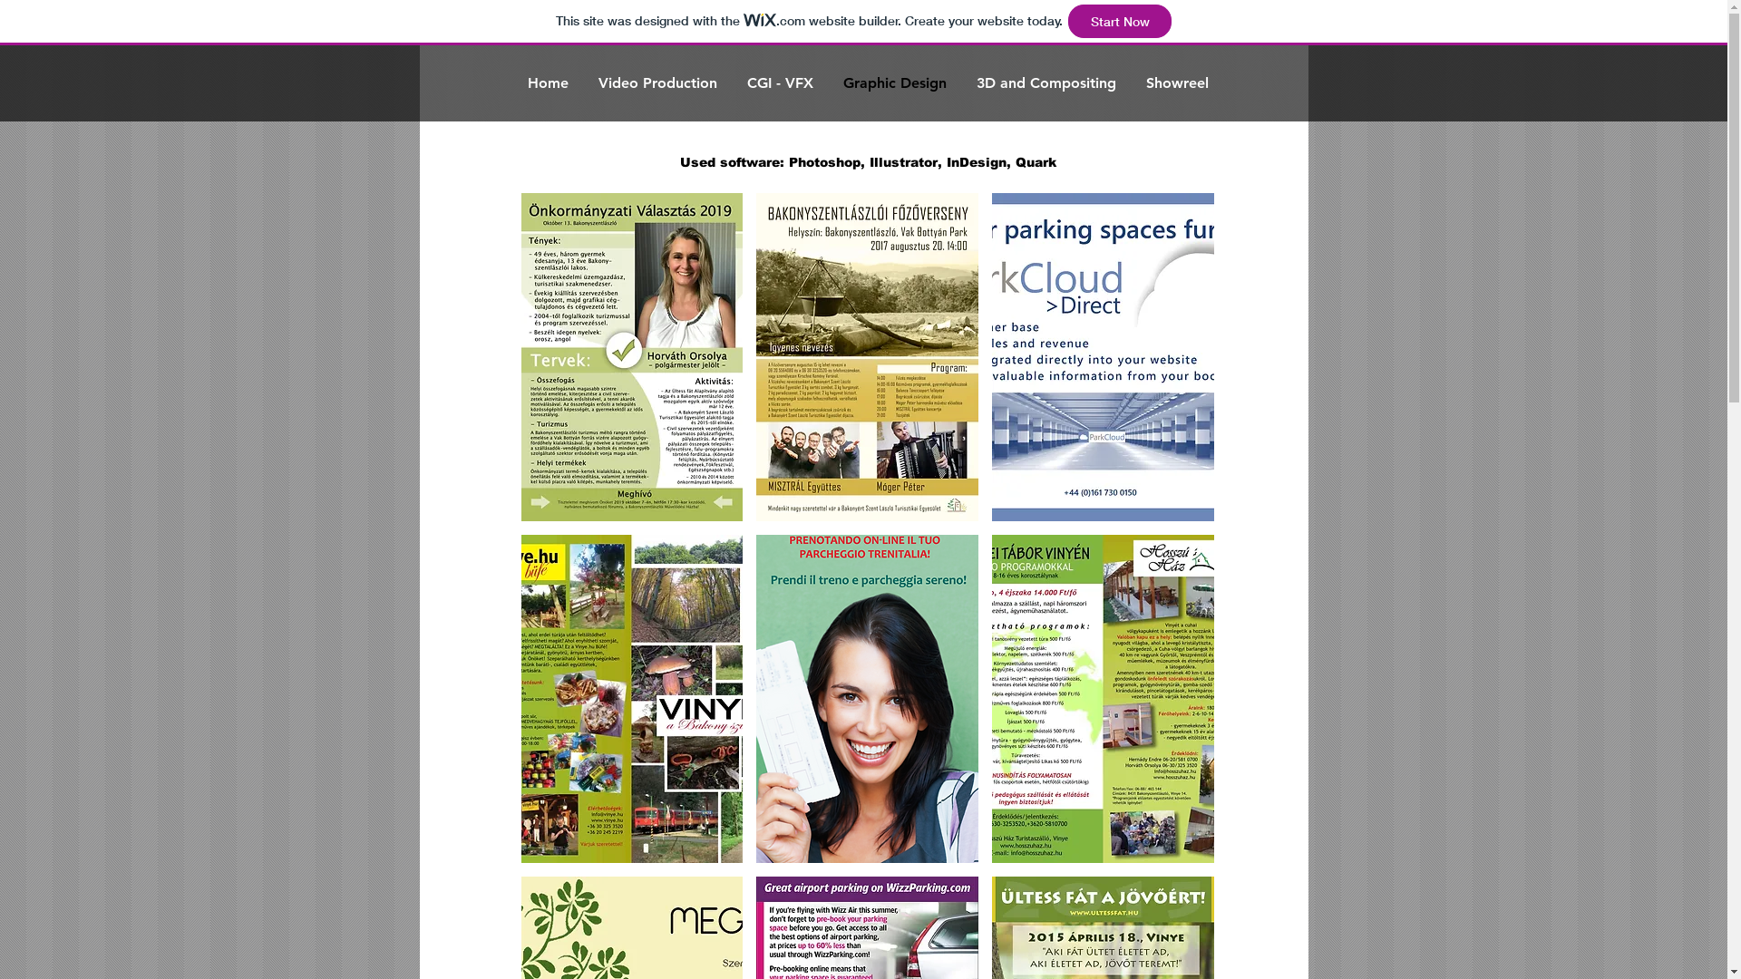  What do you see at coordinates (896, 83) in the screenshot?
I see `Graphic Design` at bounding box center [896, 83].